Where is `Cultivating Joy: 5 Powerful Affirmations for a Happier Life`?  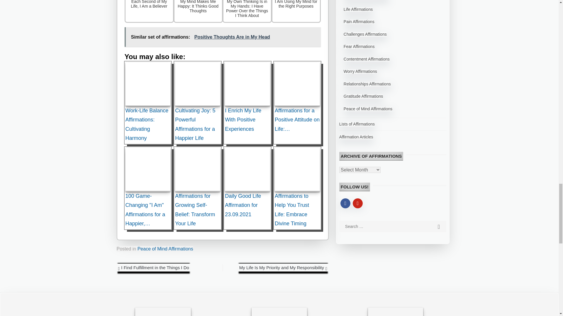
Cultivating Joy: 5 Powerful Affirmations for a Happier Life is located at coordinates (198, 84).